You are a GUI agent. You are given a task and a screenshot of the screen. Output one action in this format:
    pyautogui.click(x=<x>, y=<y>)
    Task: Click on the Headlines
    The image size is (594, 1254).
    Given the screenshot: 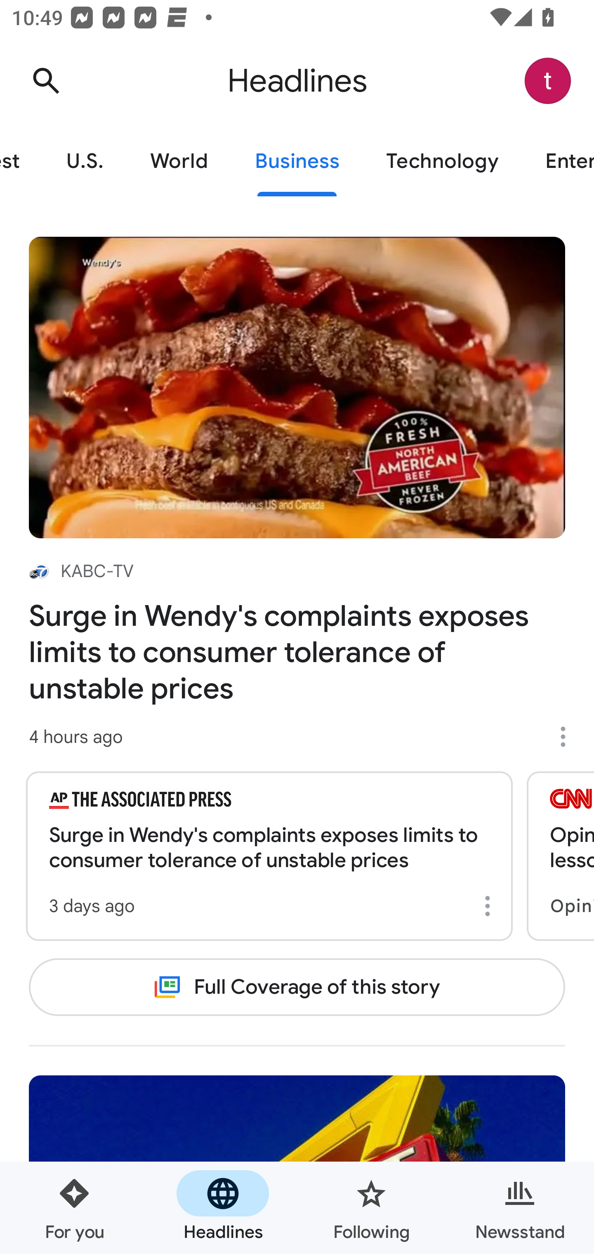 What is the action you would take?
    pyautogui.click(x=223, y=1208)
    